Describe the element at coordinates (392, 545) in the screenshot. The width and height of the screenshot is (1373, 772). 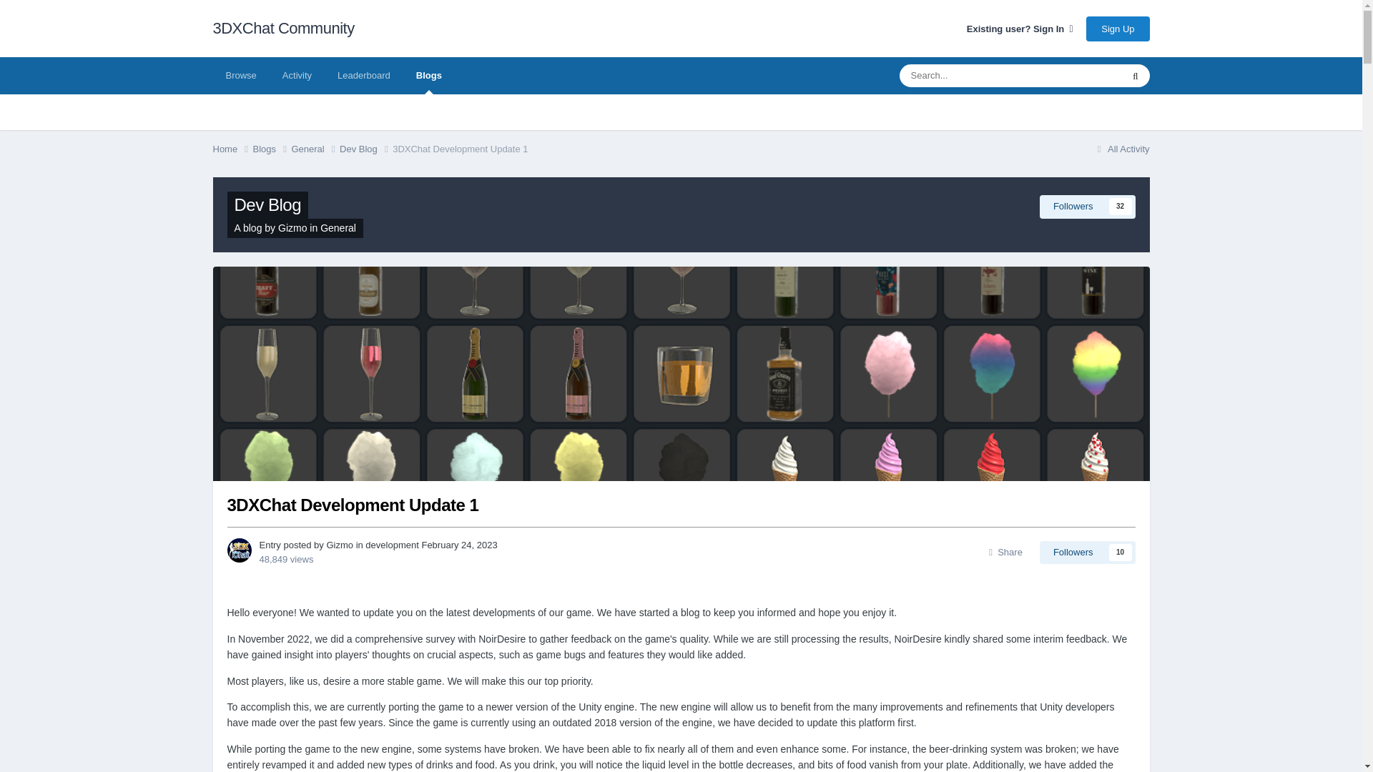
I see `development` at that location.